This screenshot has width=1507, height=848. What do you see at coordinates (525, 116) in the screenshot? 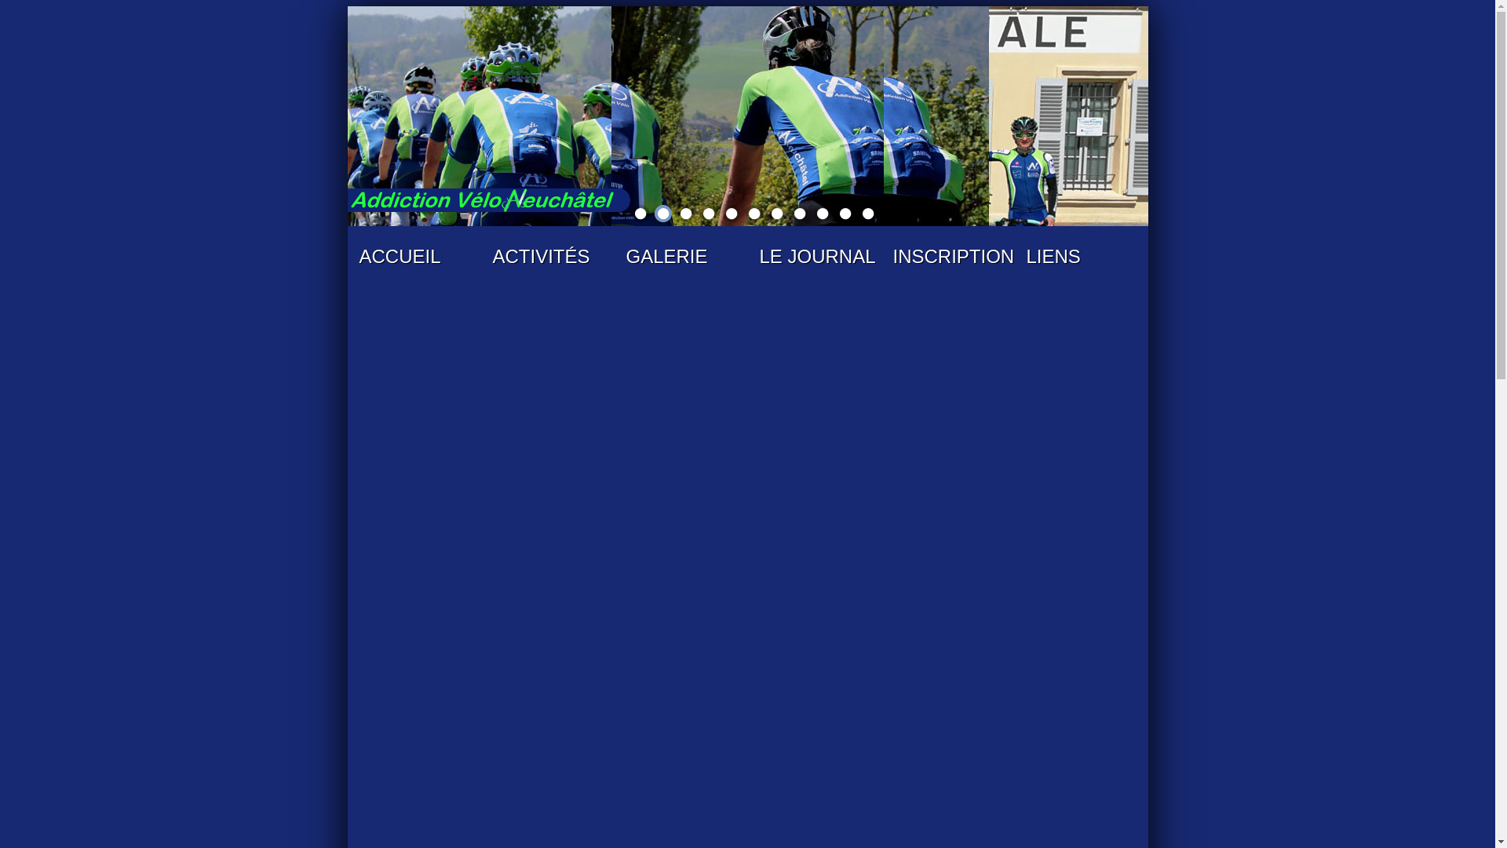
I see `2` at bounding box center [525, 116].